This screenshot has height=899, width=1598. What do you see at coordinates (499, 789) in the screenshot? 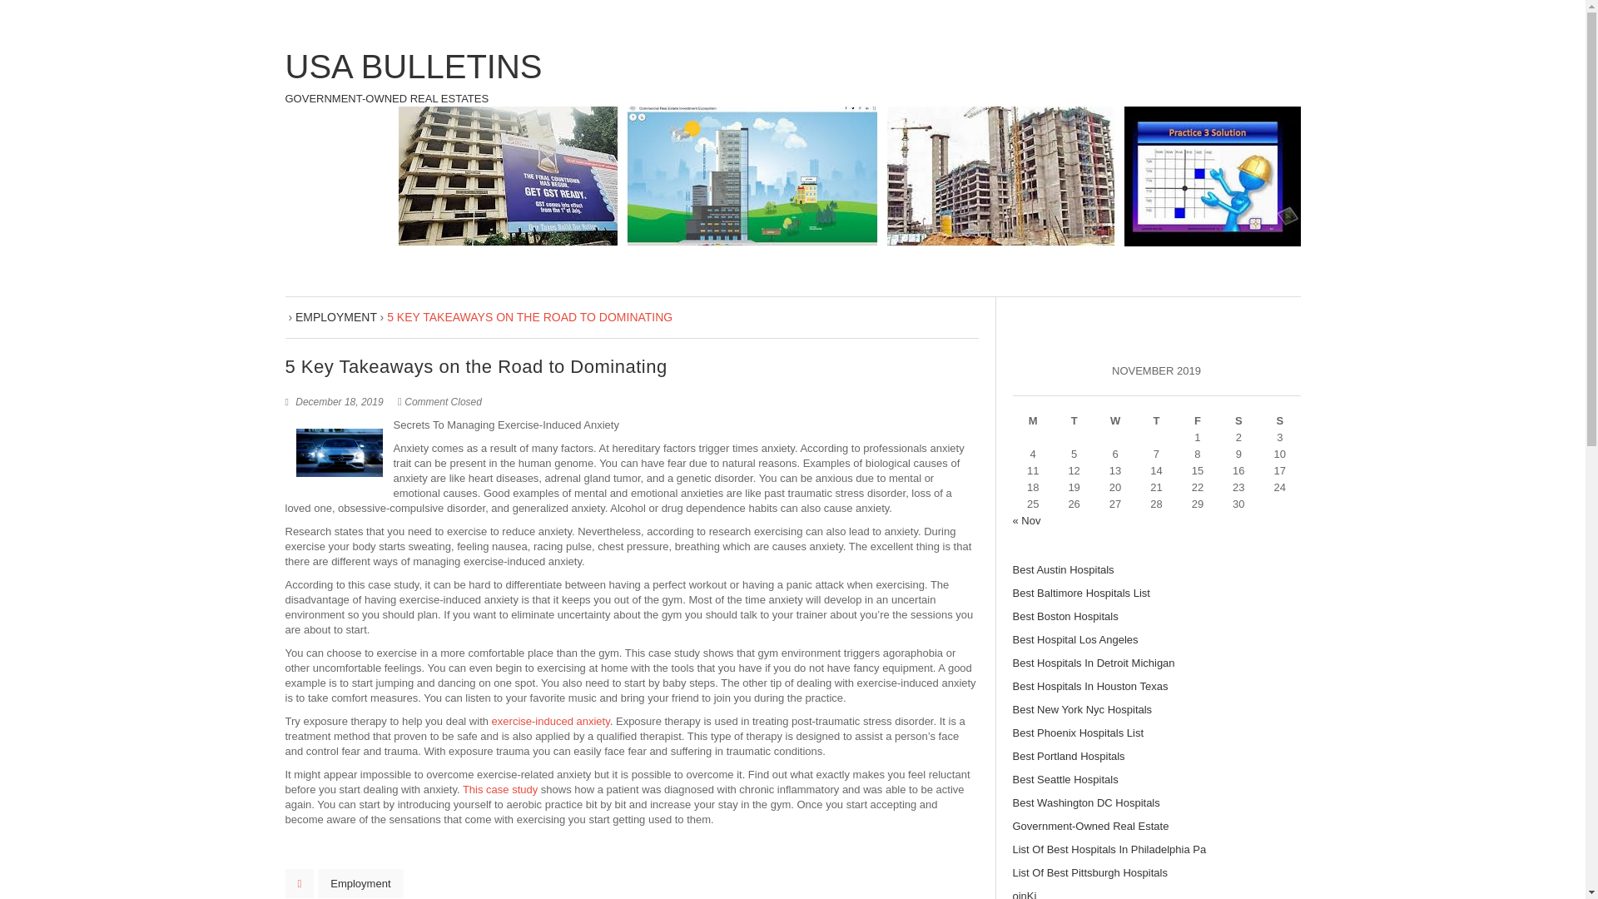
I see `This case study` at bounding box center [499, 789].